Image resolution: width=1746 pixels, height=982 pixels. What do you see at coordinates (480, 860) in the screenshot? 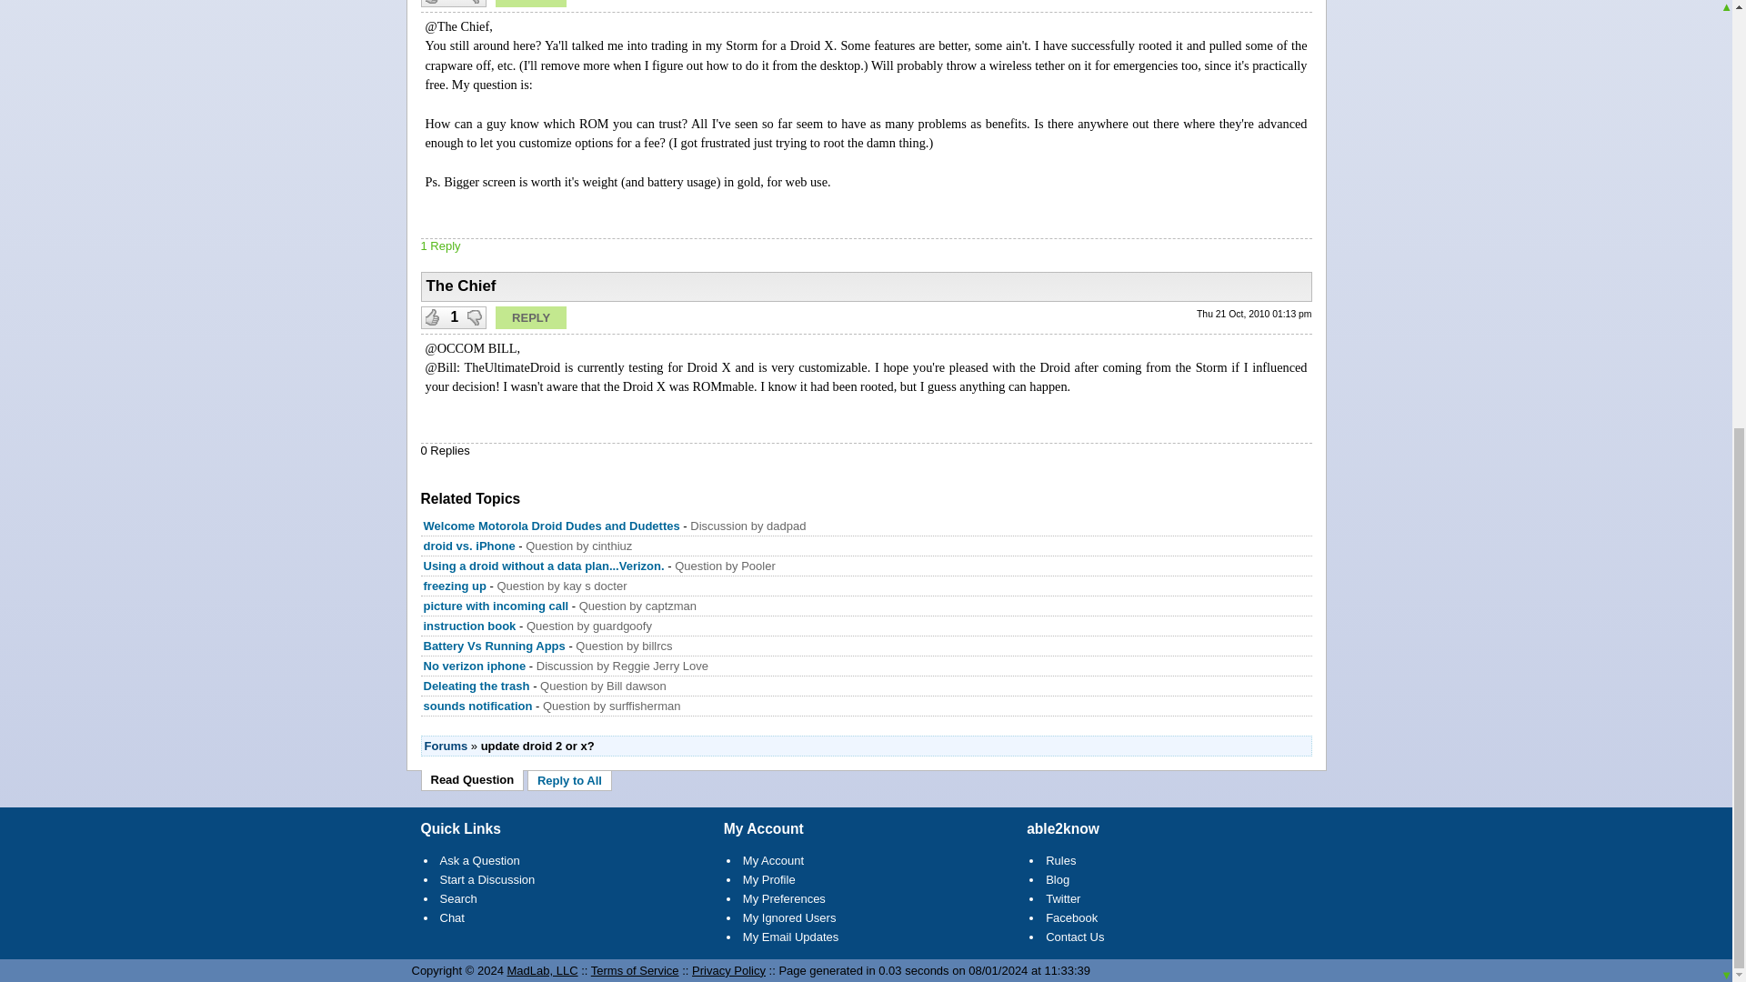
I see `Ask a Question` at bounding box center [480, 860].